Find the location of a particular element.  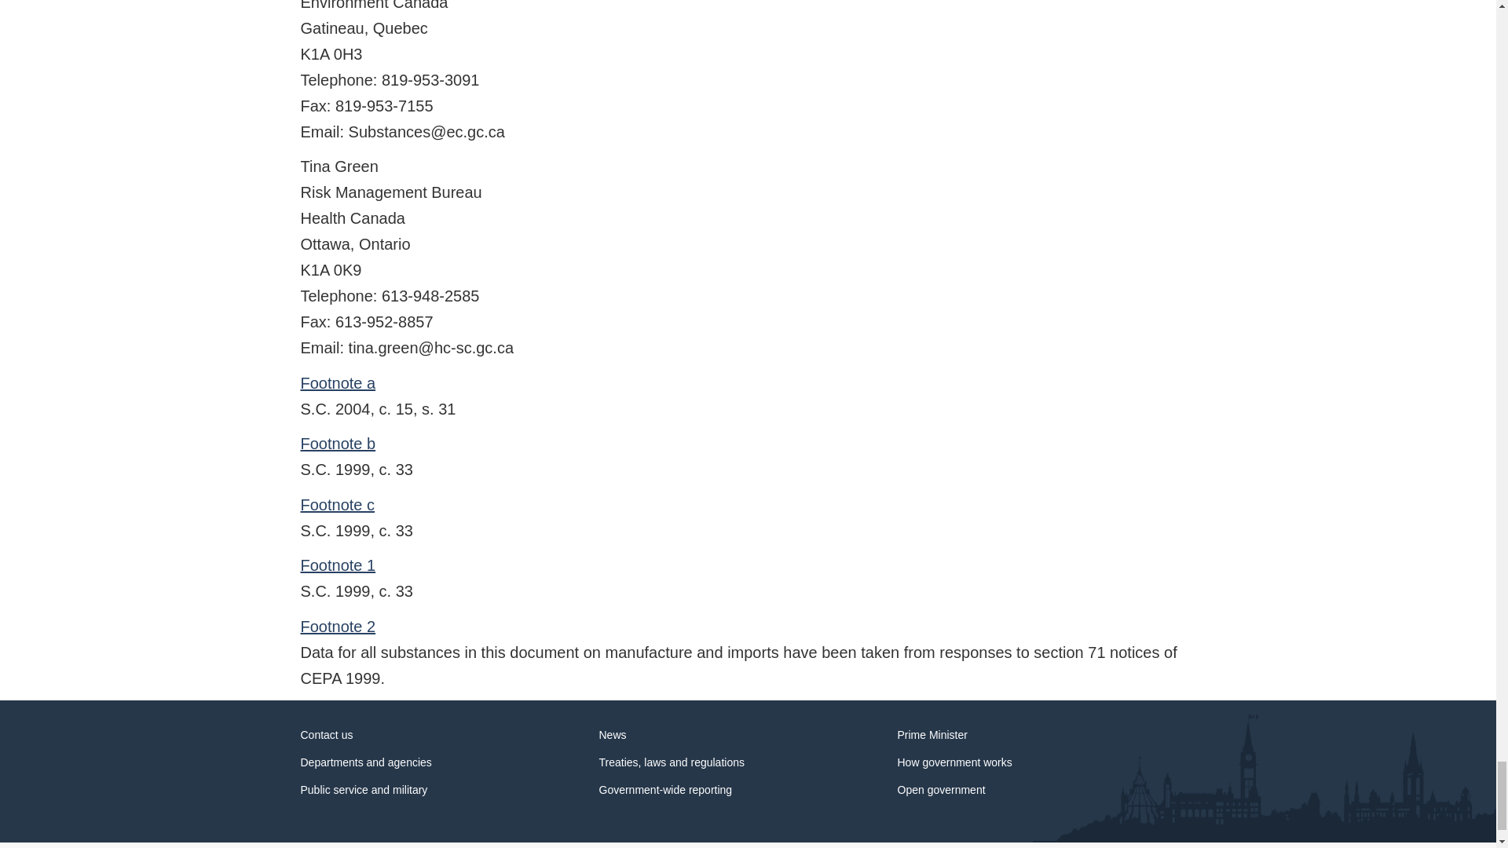

Footnote 2 is located at coordinates (338, 627).